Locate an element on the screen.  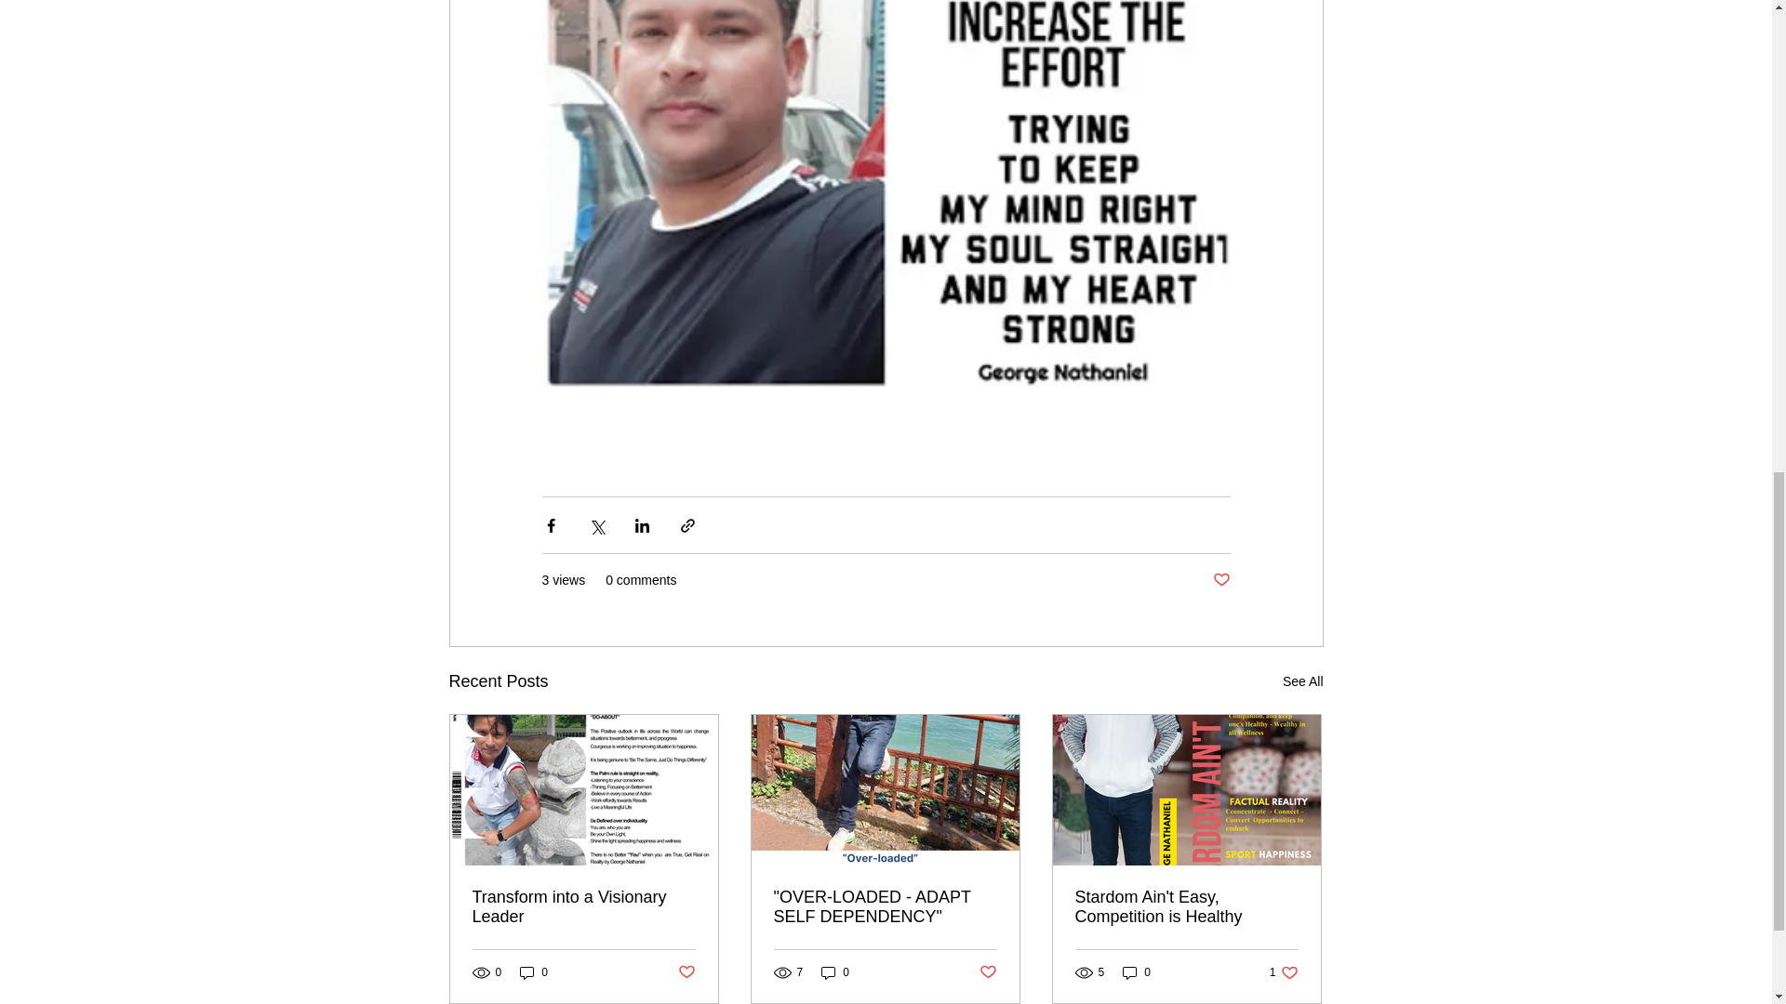
"OVER-LOADED - ADAPT SELF DEPENDENCY" is located at coordinates (885, 906).